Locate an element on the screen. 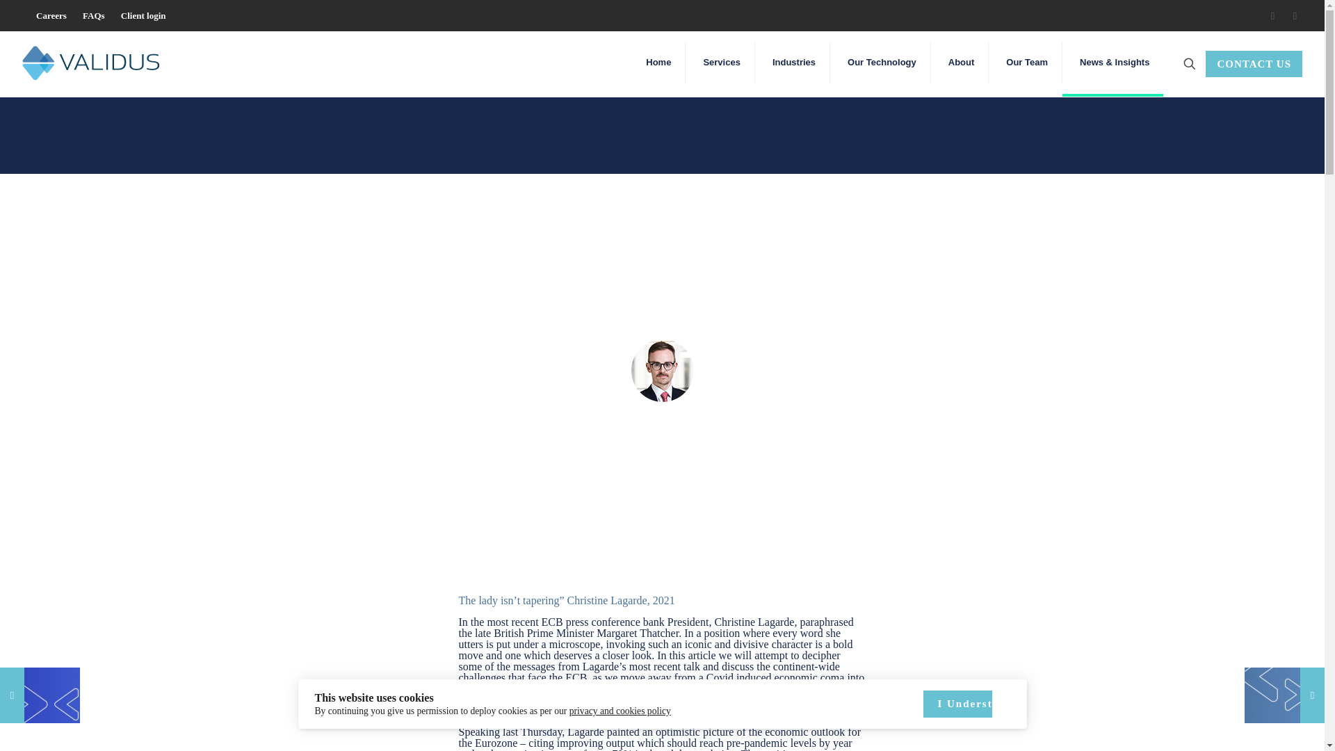 This screenshot has width=1335, height=751. Twitter is located at coordinates (1272, 16).